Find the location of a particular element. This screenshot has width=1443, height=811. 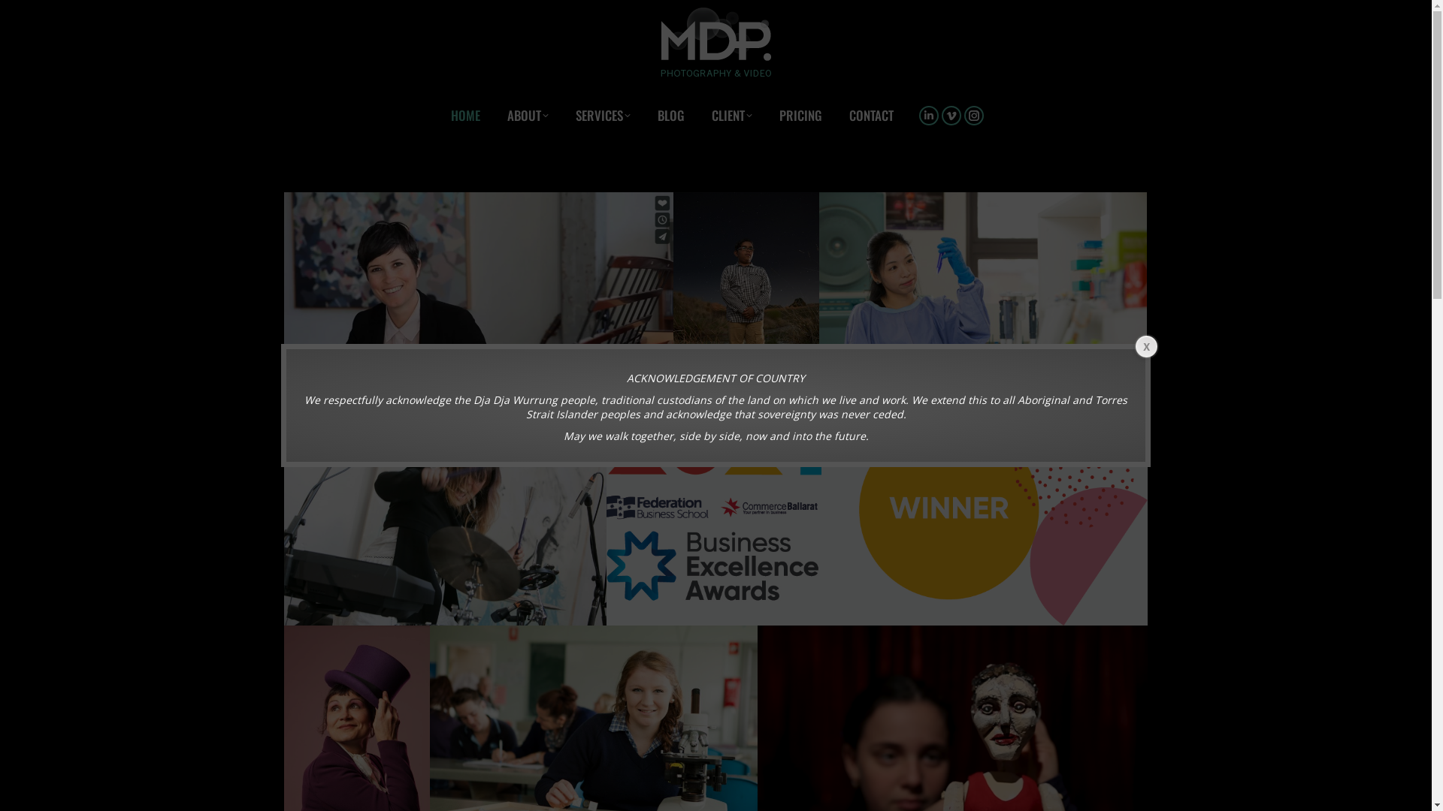

Linkedin page opens in new window is located at coordinates (929, 115).